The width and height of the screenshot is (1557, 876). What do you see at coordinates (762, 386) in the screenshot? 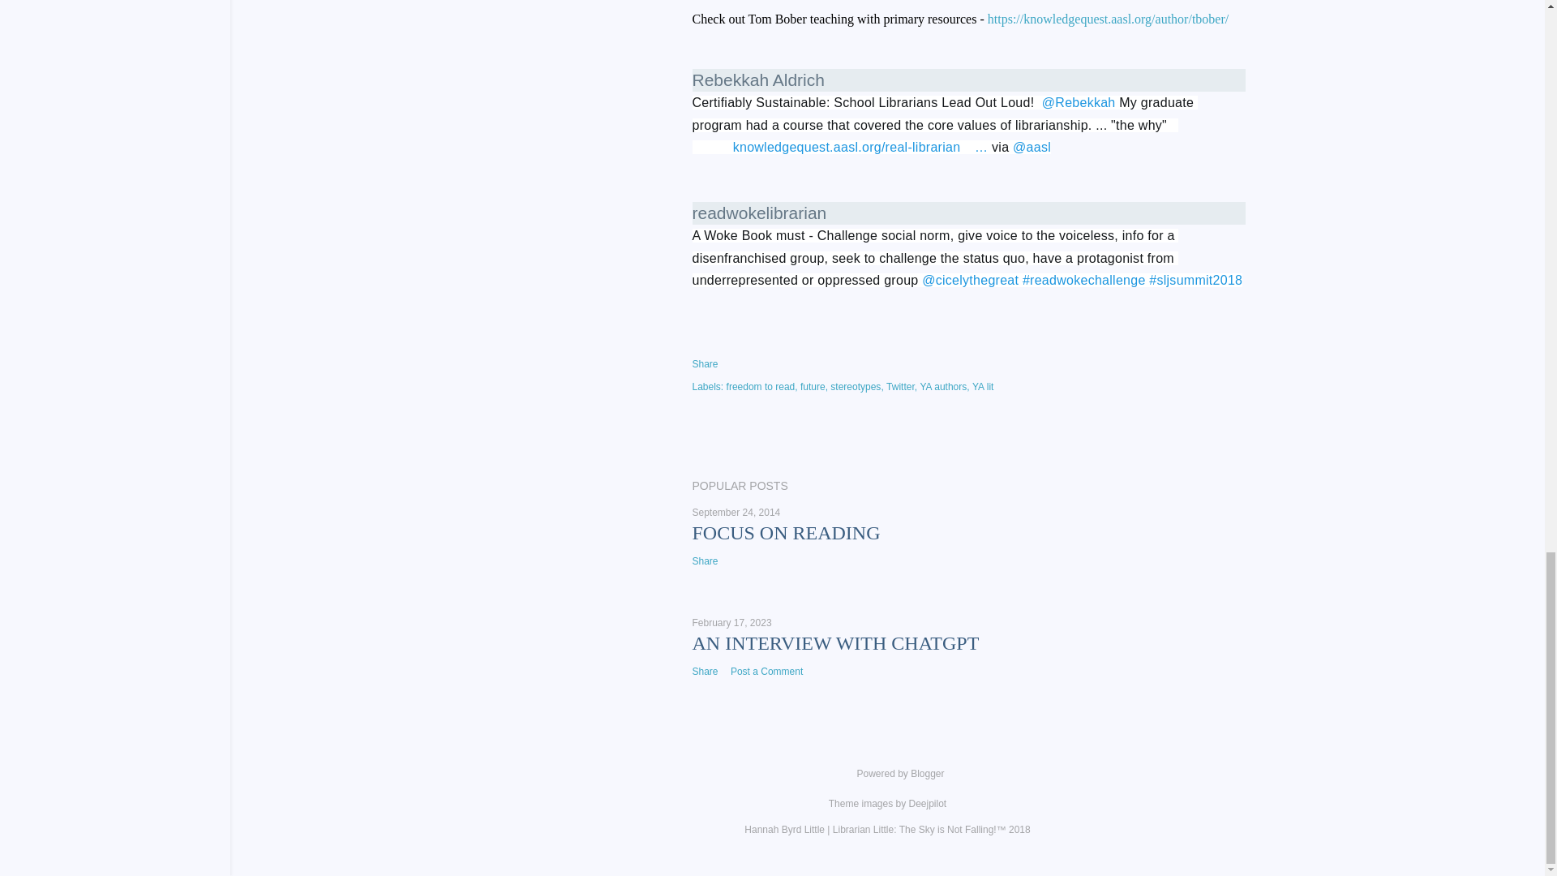
I see `freedom to read` at bounding box center [762, 386].